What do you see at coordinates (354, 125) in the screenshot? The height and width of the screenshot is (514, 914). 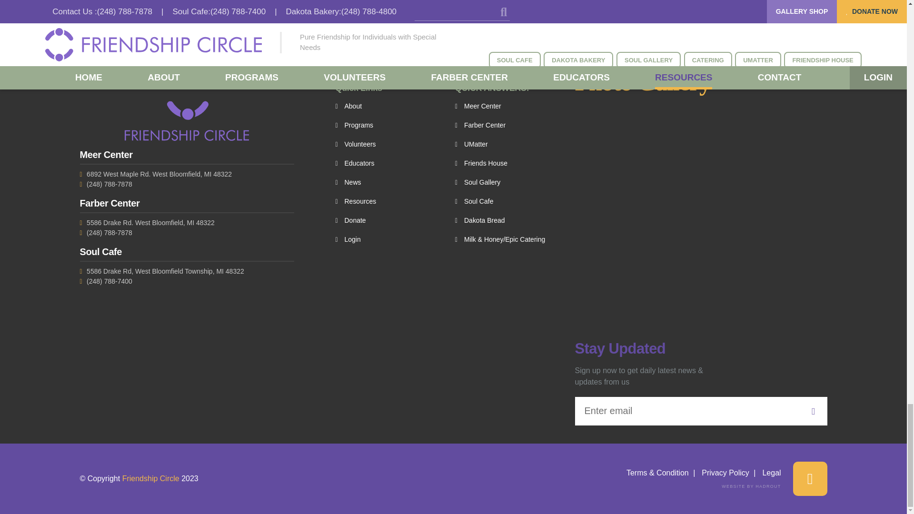 I see `Programs` at bounding box center [354, 125].